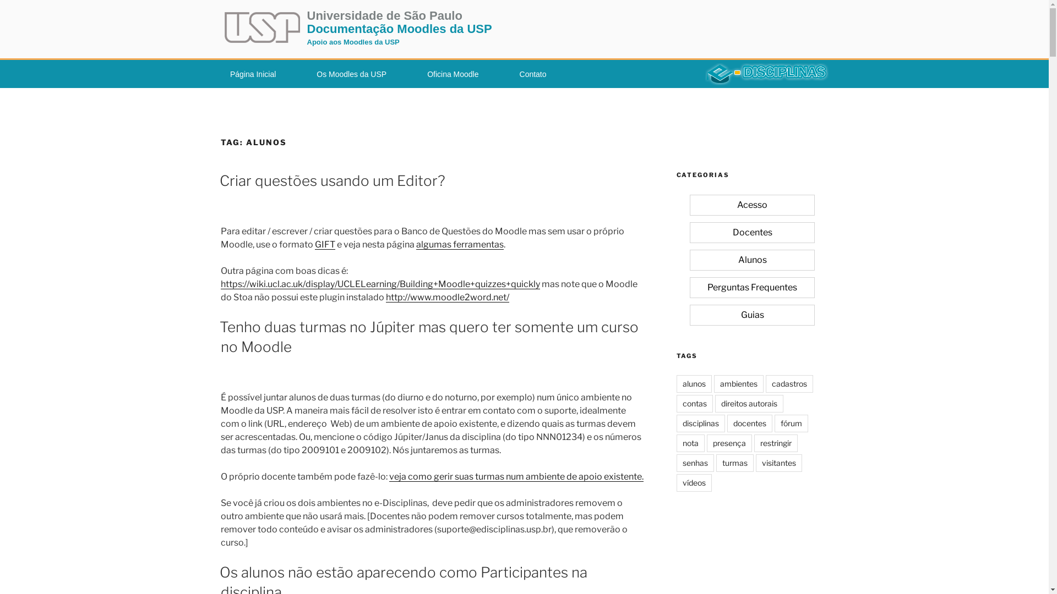  I want to click on GIFT, so click(325, 244).